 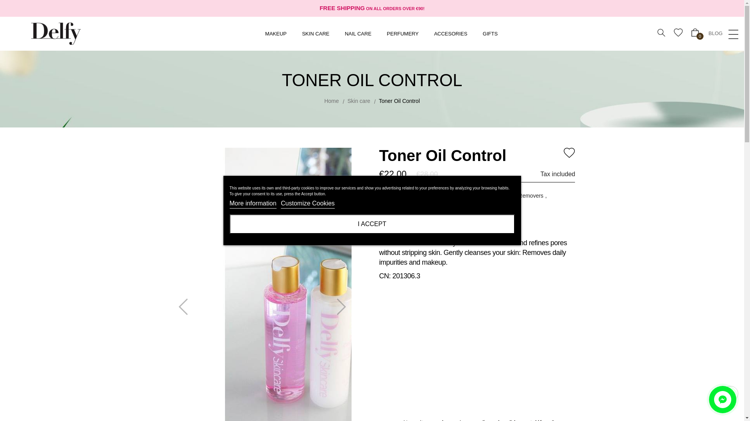 What do you see at coordinates (716, 34) in the screenshot?
I see `BLOG` at bounding box center [716, 34].